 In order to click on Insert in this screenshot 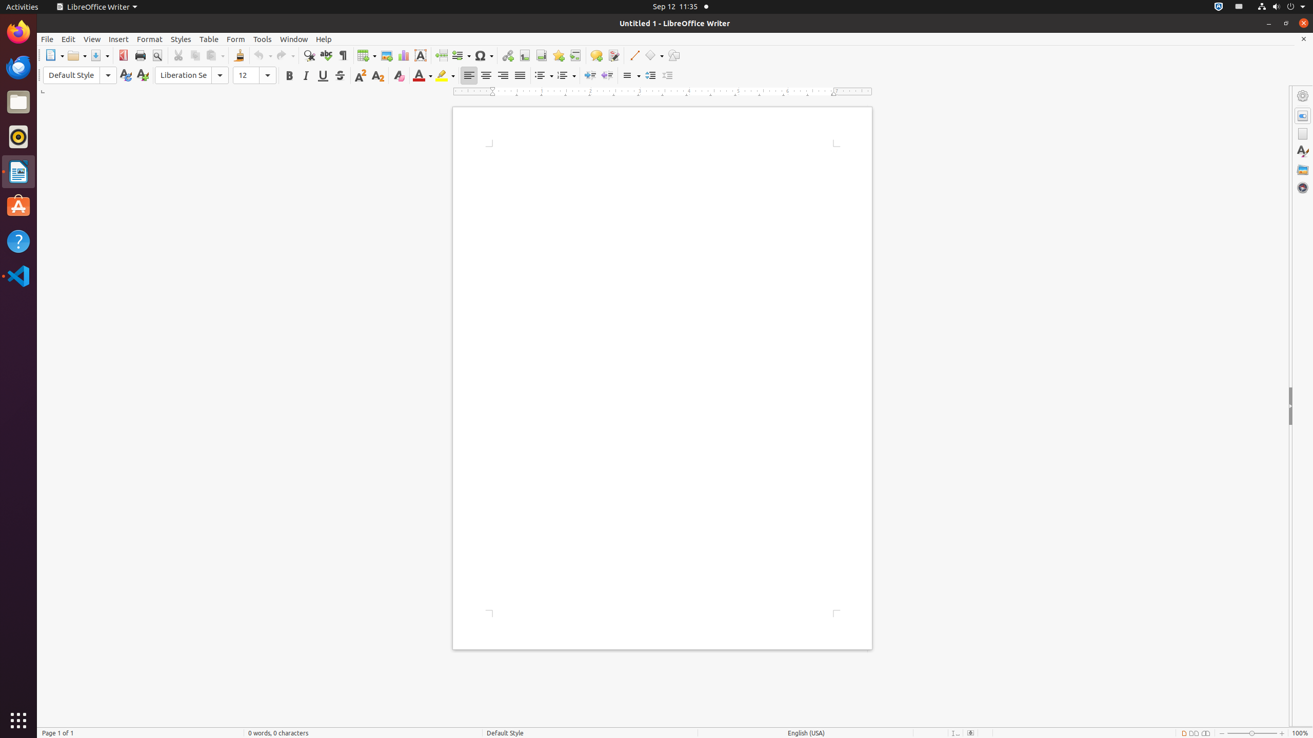, I will do `click(119, 39)`.